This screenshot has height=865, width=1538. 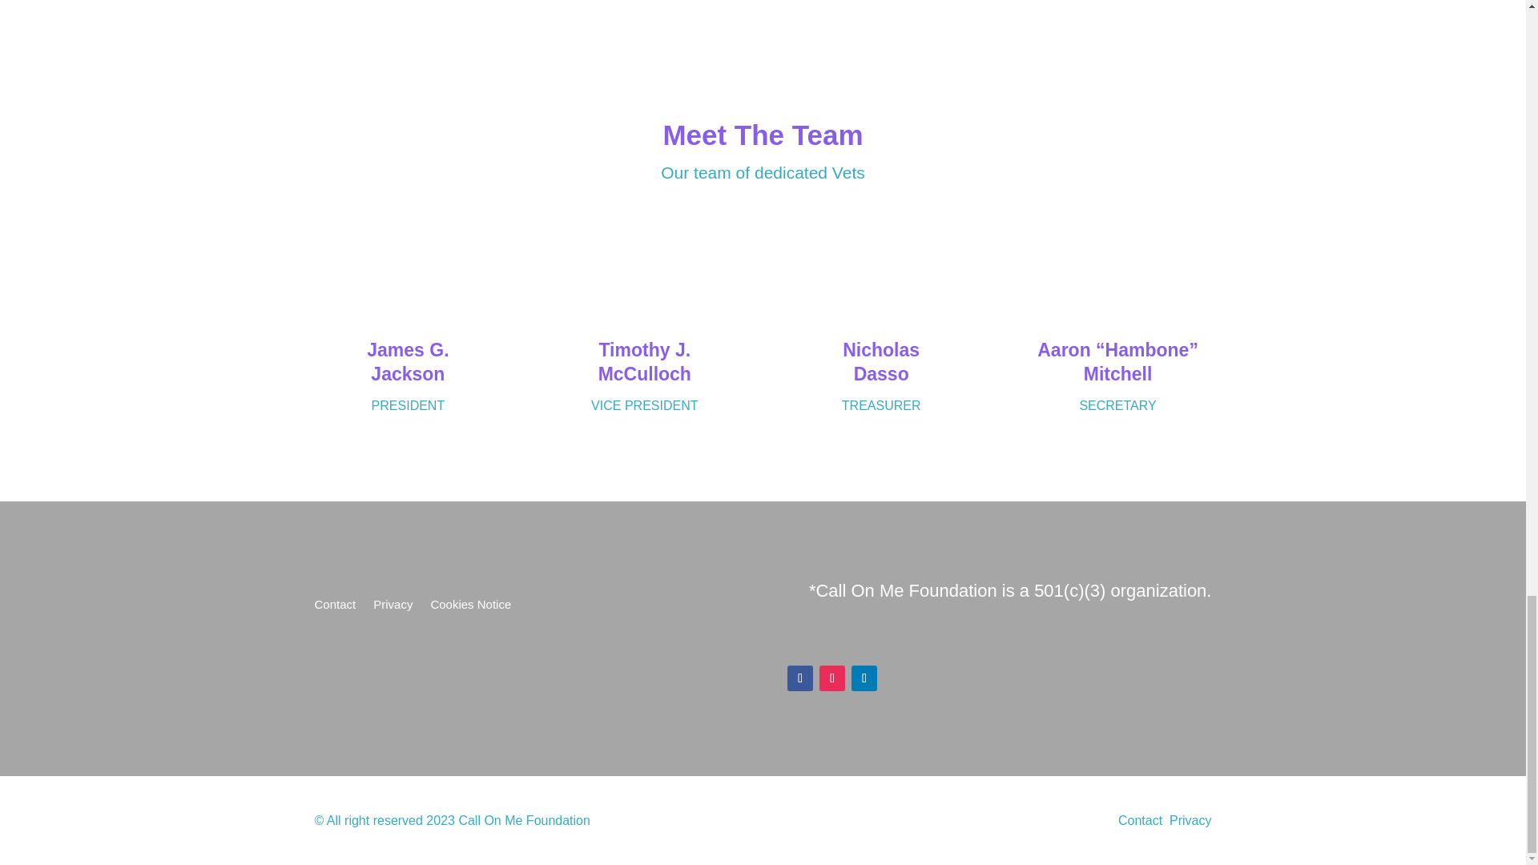 What do you see at coordinates (1140, 820) in the screenshot?
I see `Contact` at bounding box center [1140, 820].